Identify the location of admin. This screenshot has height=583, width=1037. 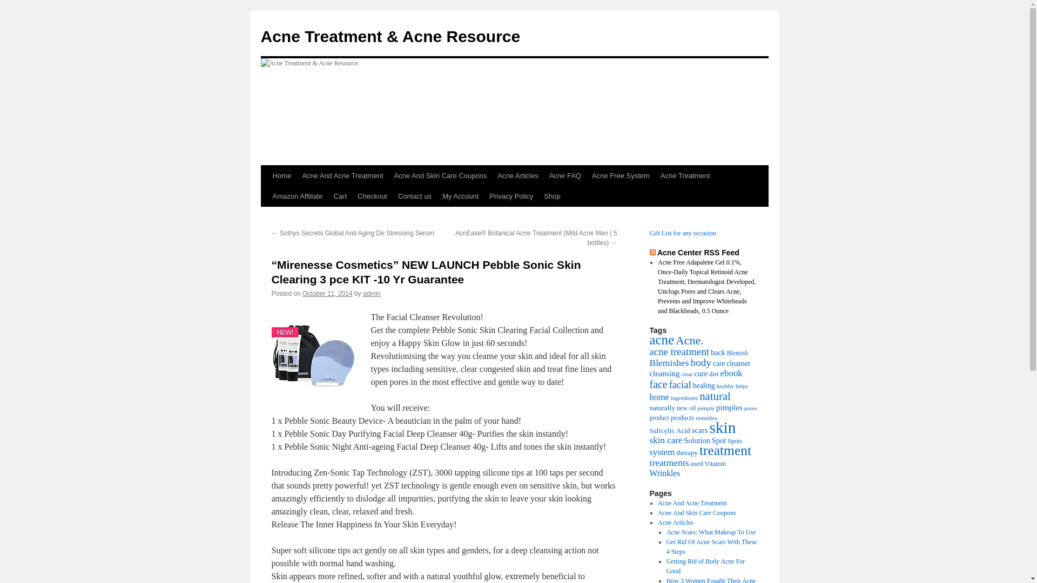
(372, 294).